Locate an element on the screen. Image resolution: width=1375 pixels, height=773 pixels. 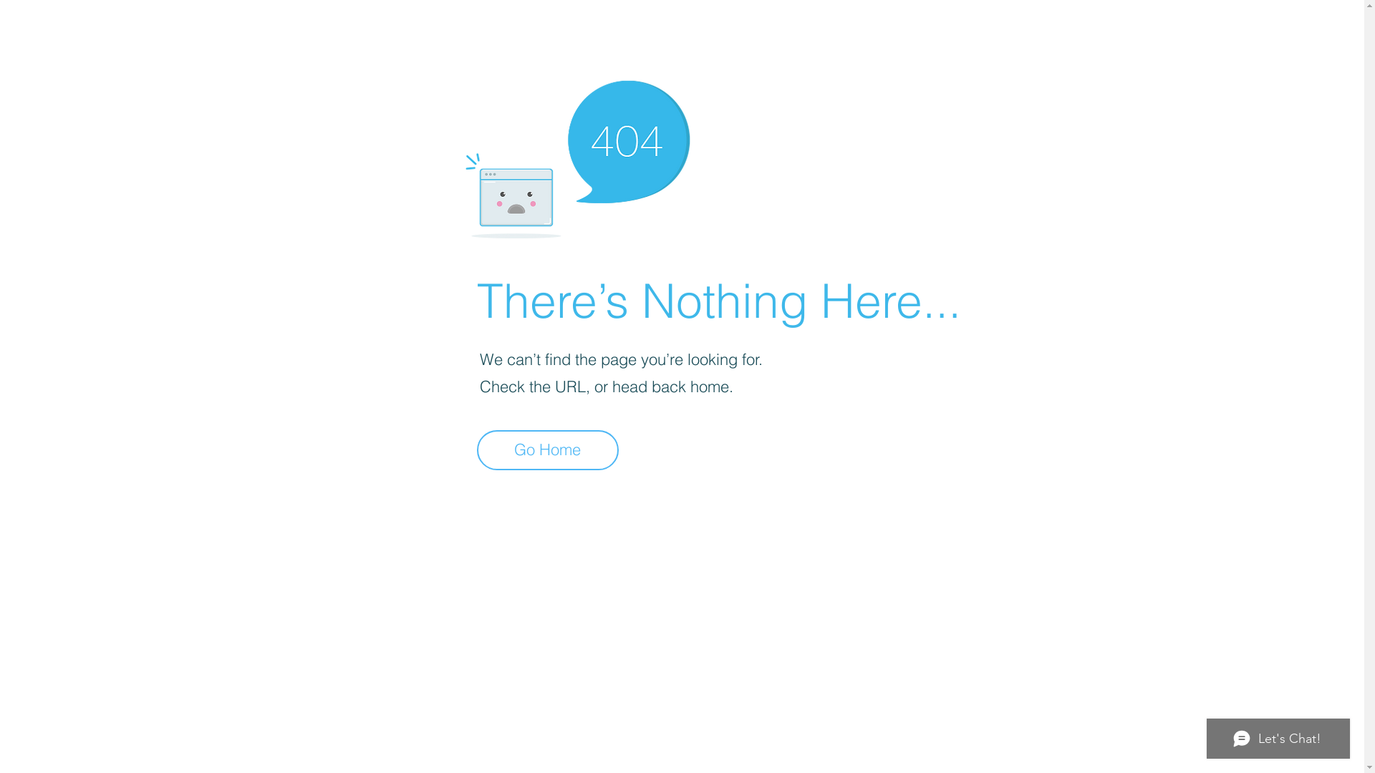
404-icon_2.png is located at coordinates (577, 156).